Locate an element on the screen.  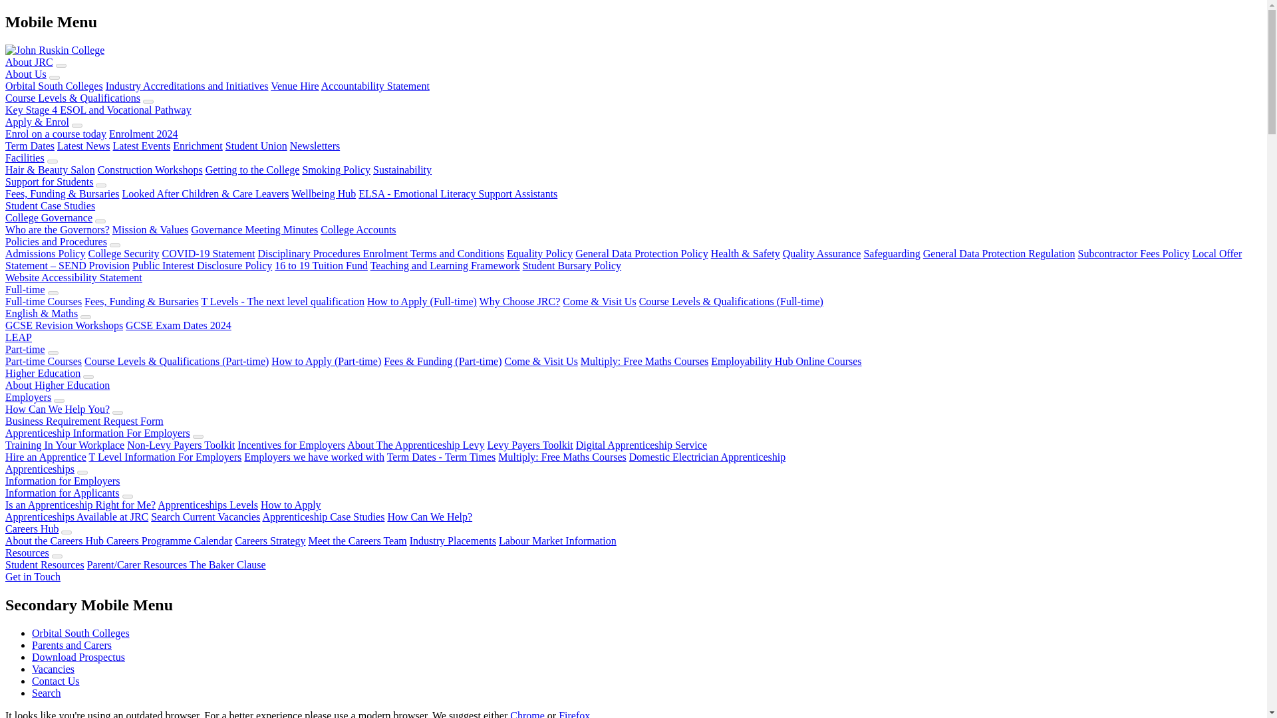
College Governance is located at coordinates (48, 217).